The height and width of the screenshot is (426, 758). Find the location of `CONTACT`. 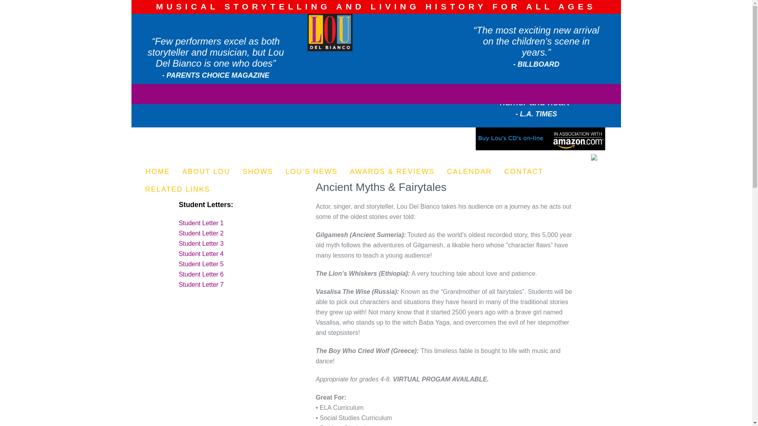

CONTACT is located at coordinates (524, 170).